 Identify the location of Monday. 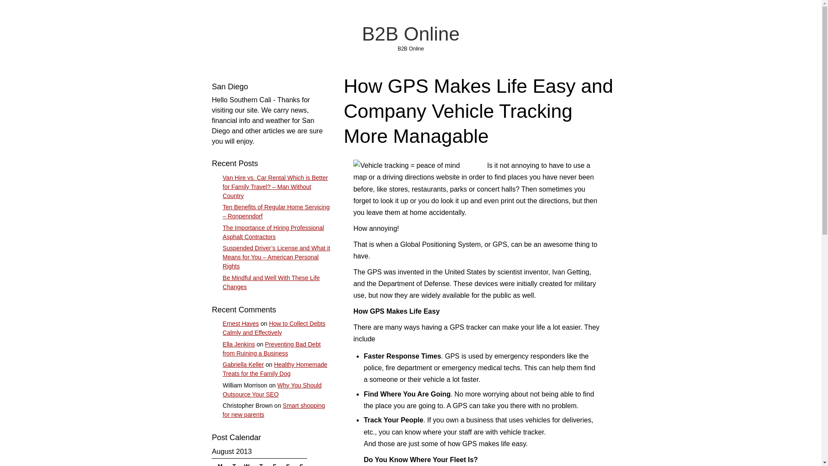
(219, 463).